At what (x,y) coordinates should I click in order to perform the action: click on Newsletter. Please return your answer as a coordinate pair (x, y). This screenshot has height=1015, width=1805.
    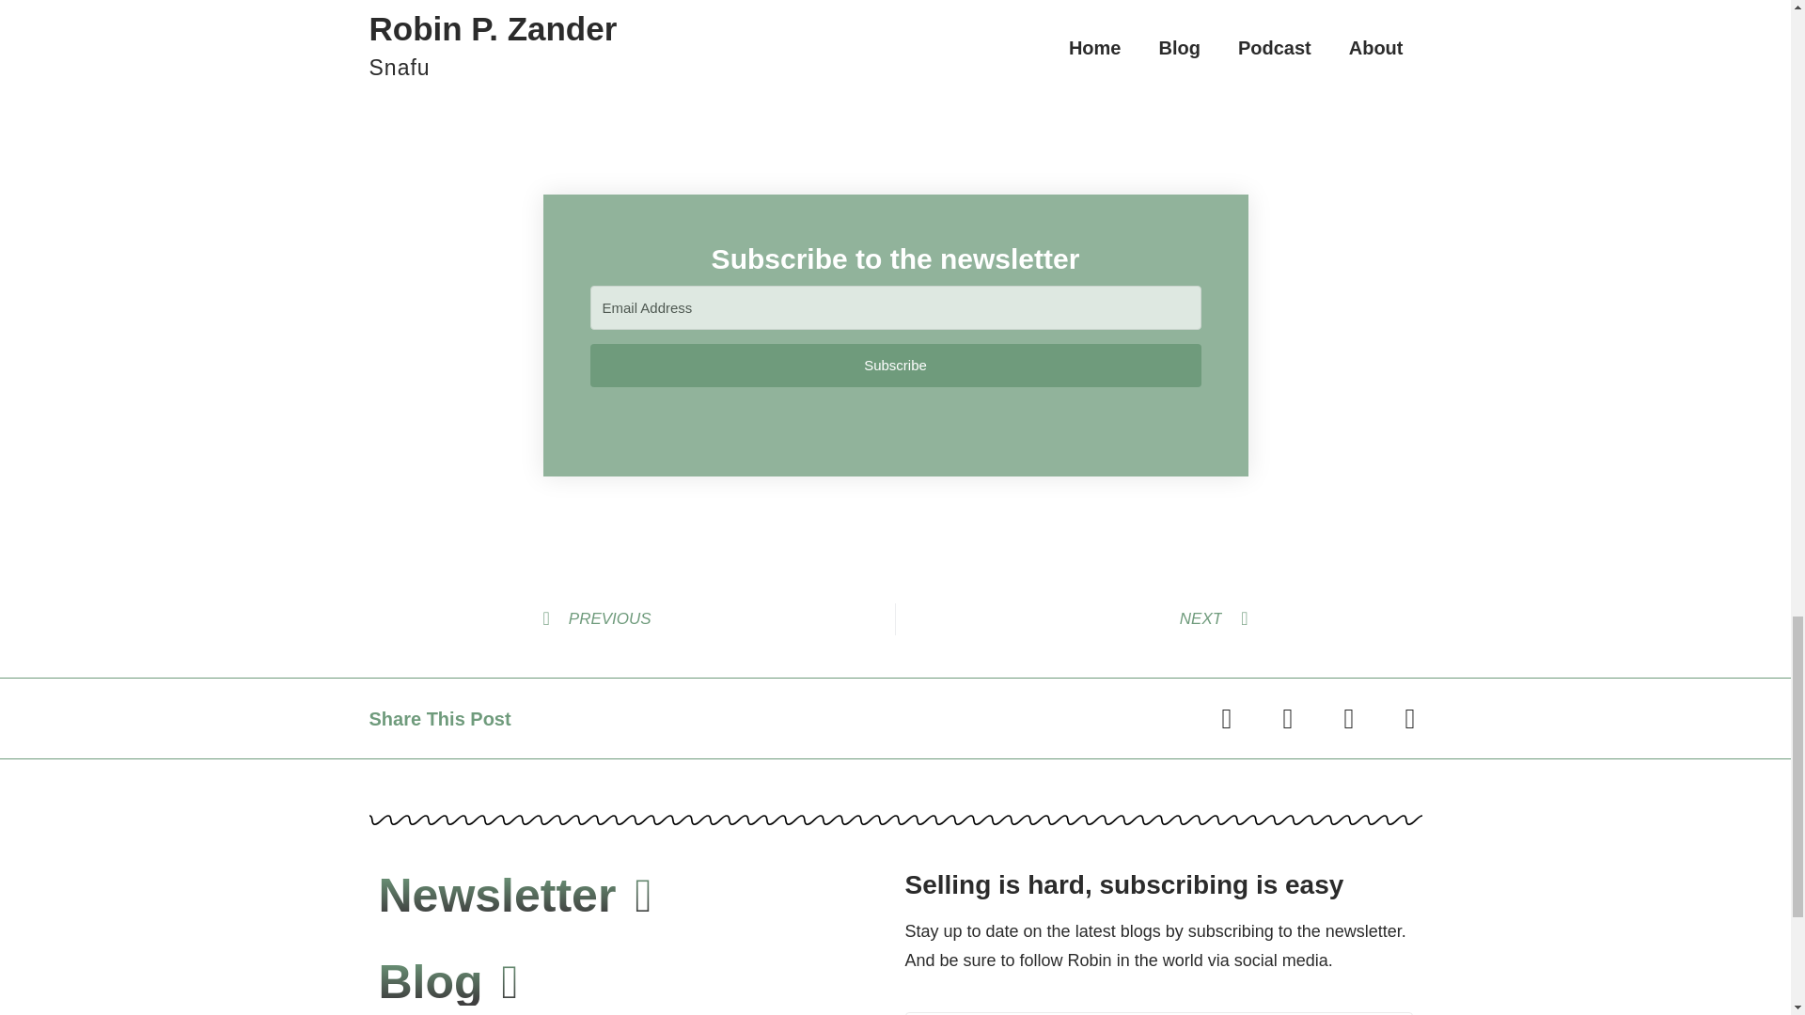
    Looking at the image, I should click on (514, 895).